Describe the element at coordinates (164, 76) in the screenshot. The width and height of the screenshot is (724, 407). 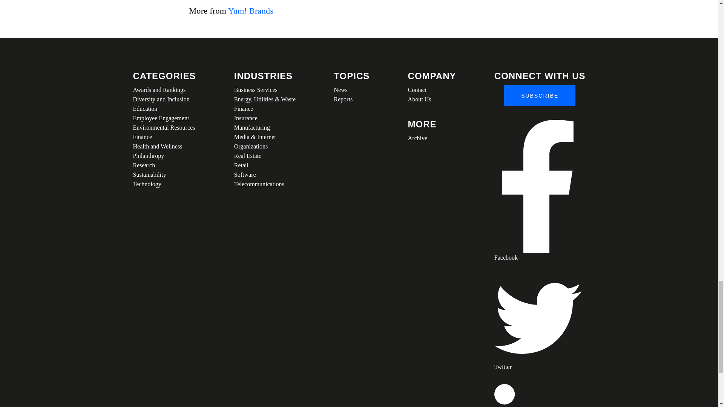
I see `CATEGORIES` at that location.